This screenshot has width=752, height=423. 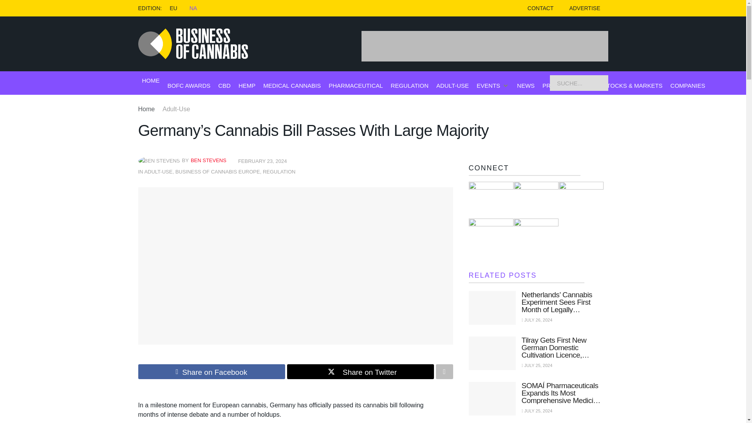 I want to click on REGULATION, so click(x=279, y=172).